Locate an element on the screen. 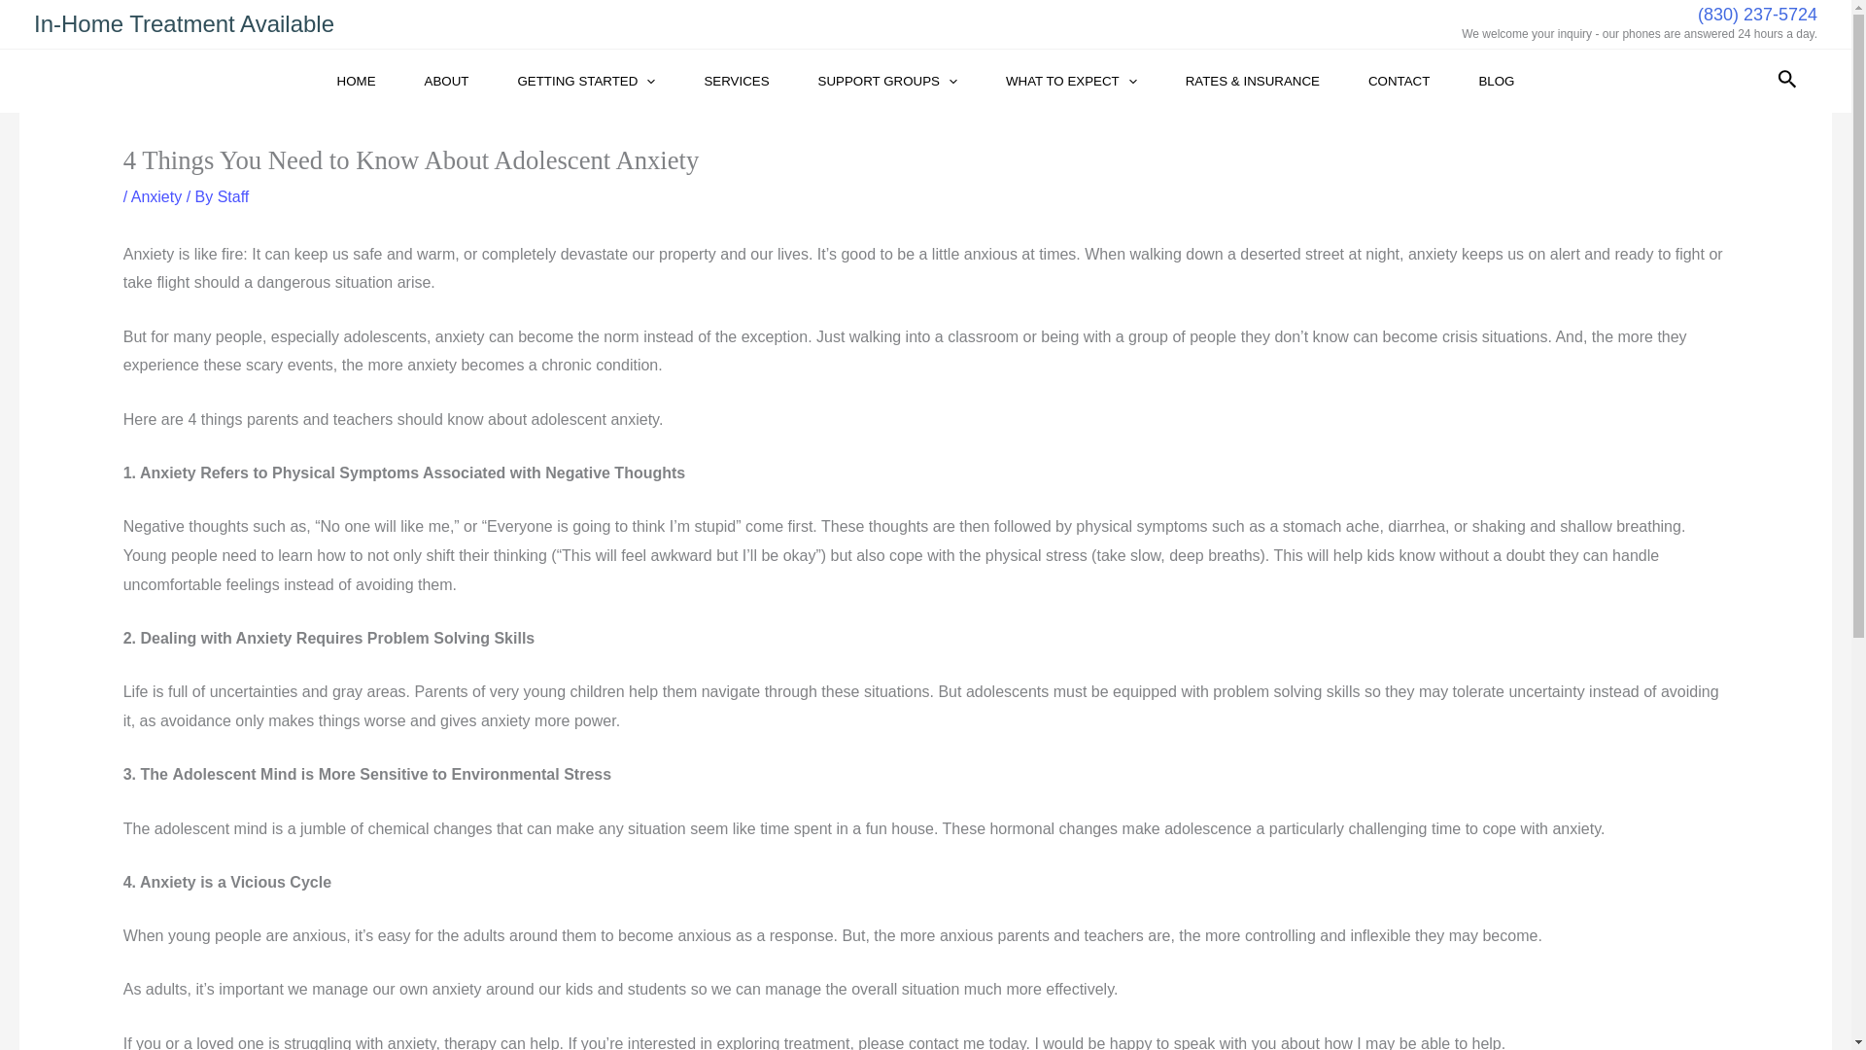 This screenshot has width=1866, height=1050. BLOG is located at coordinates (1495, 80).